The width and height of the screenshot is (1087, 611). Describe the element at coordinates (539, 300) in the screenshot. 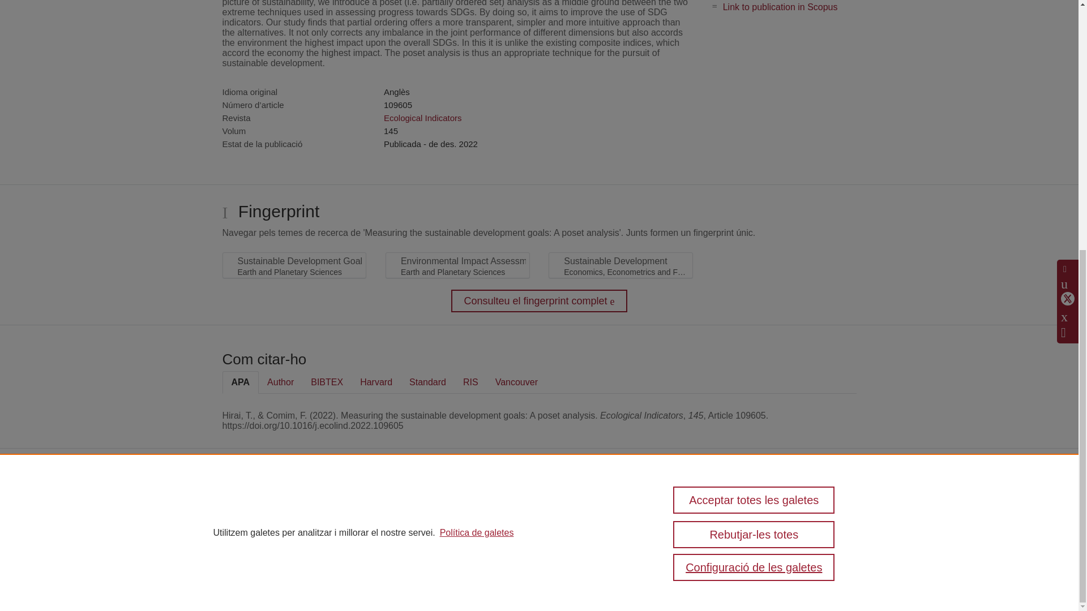

I see `Consulteu el fingerprint complet` at that location.